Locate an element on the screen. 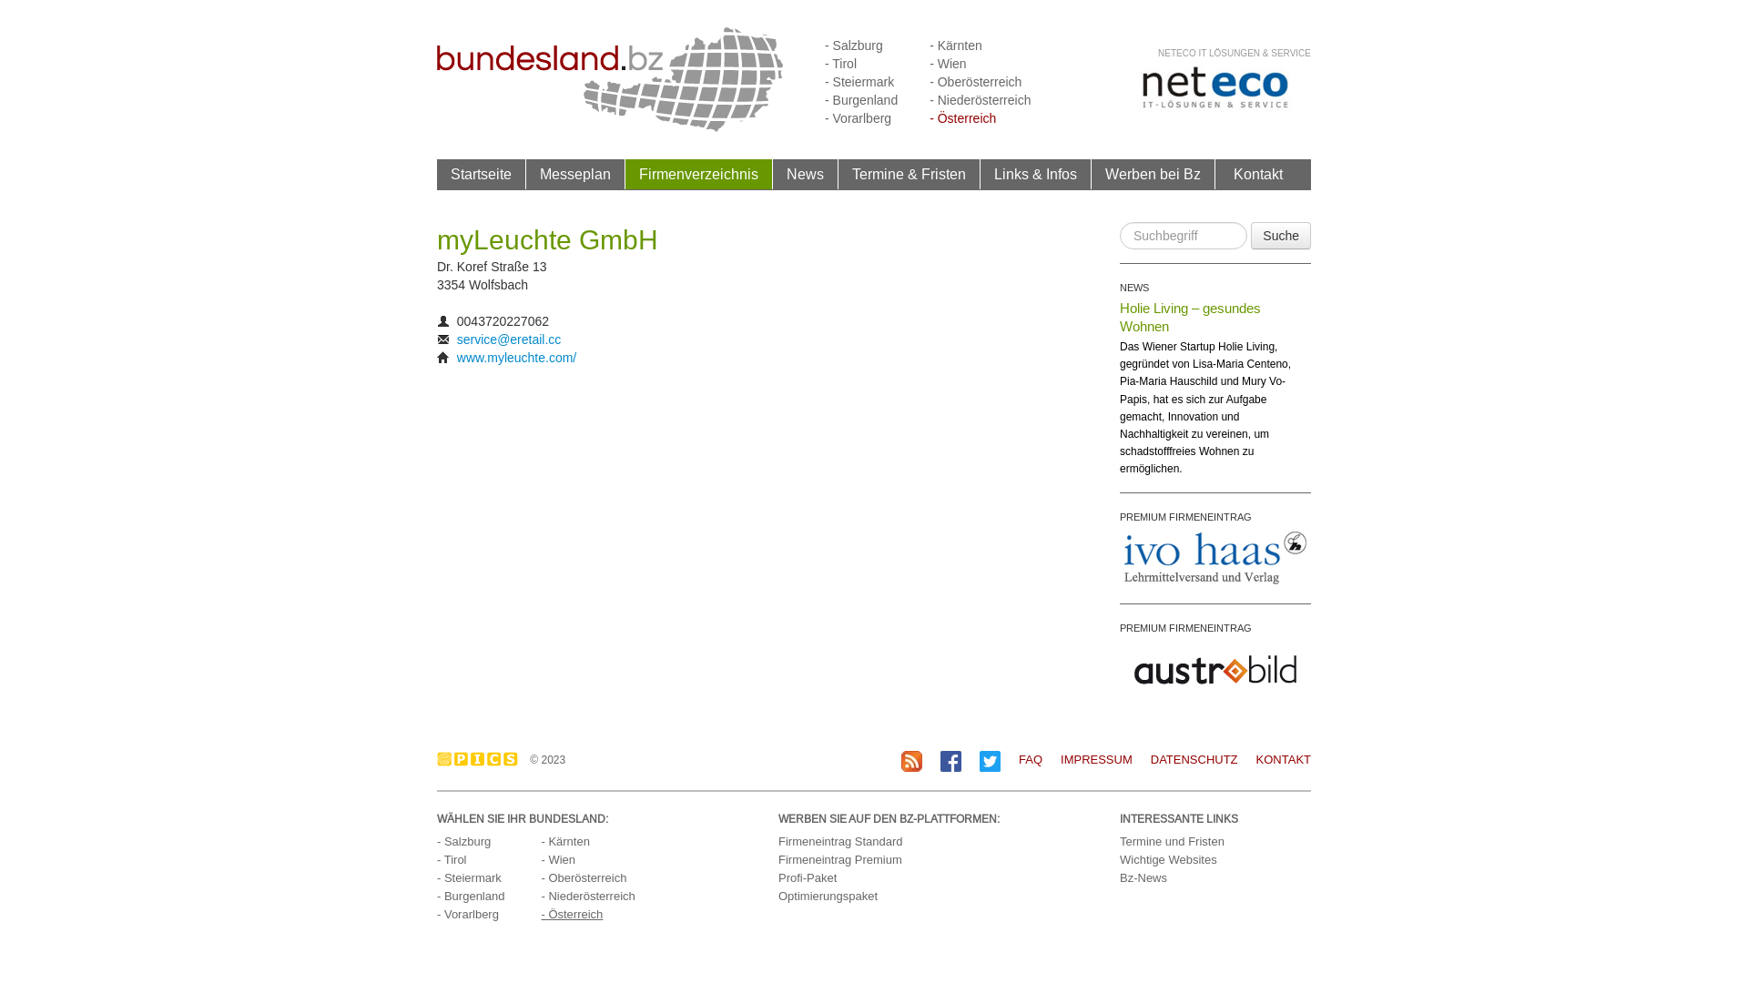 Image resolution: width=1748 pixels, height=983 pixels. KONTAKT is located at coordinates (1275, 759).